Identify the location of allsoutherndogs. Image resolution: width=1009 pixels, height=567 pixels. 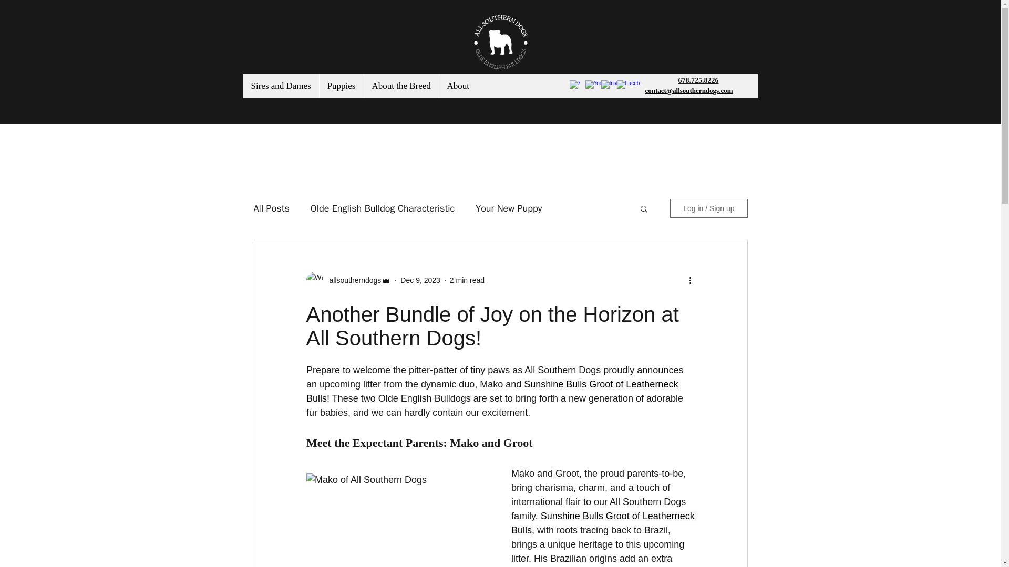
(352, 280).